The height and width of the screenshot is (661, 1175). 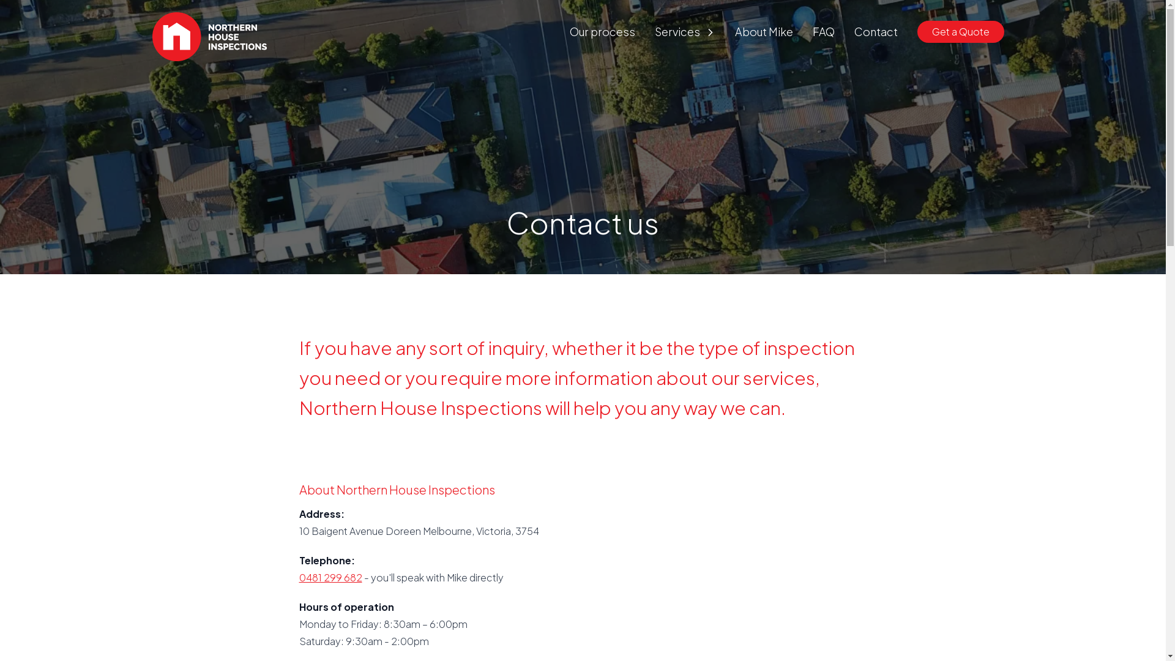 I want to click on Contact, so click(x=876, y=32).